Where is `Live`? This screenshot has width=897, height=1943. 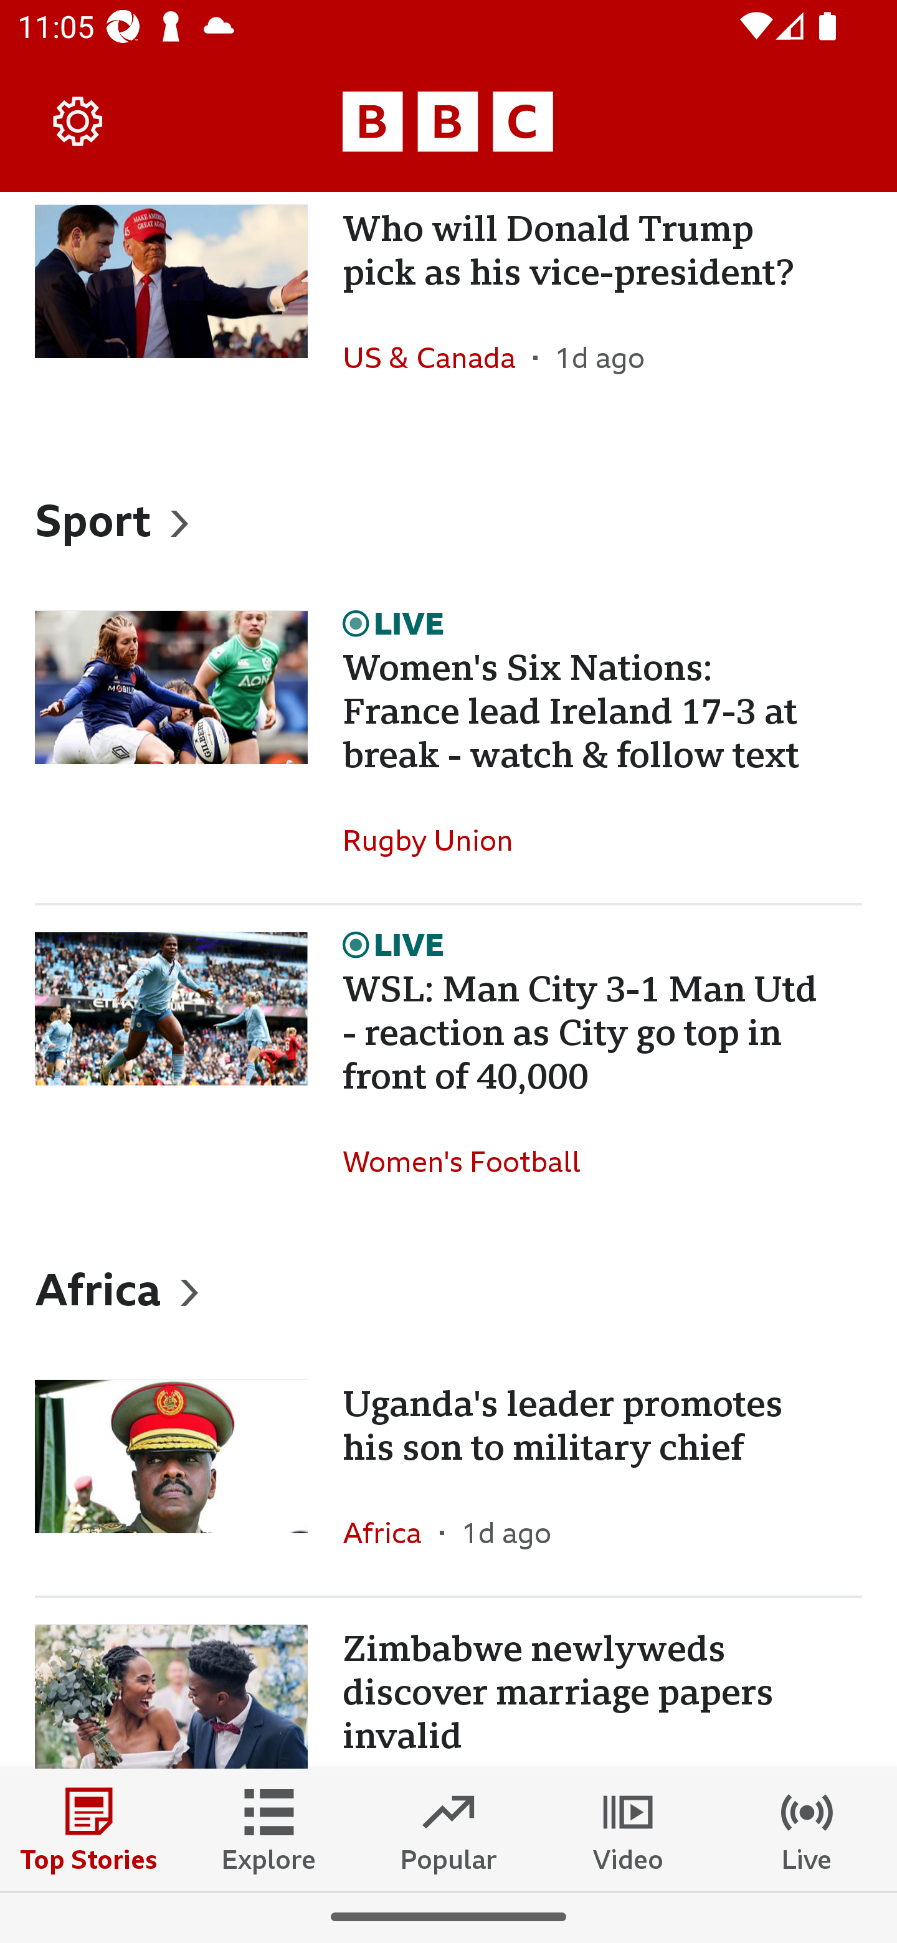 Live is located at coordinates (807, 1829).